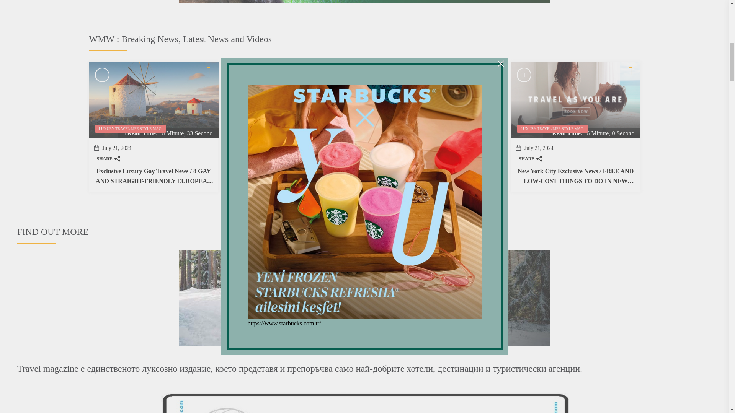  What do you see at coordinates (390, 159) in the screenshot?
I see `SHARE` at bounding box center [390, 159].